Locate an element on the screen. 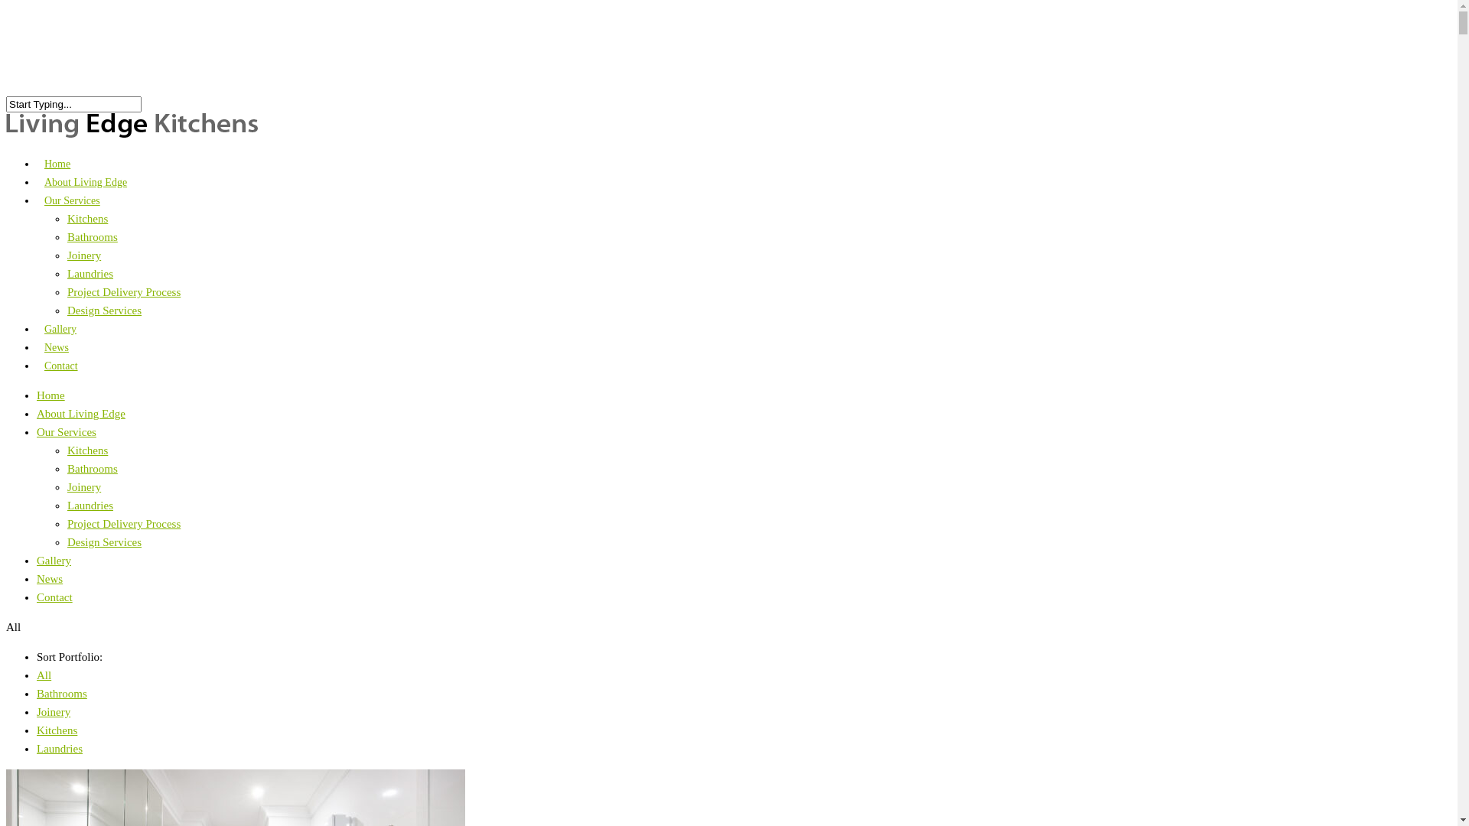 Image resolution: width=1469 pixels, height=826 pixels. Our Services is located at coordinates (72, 211).